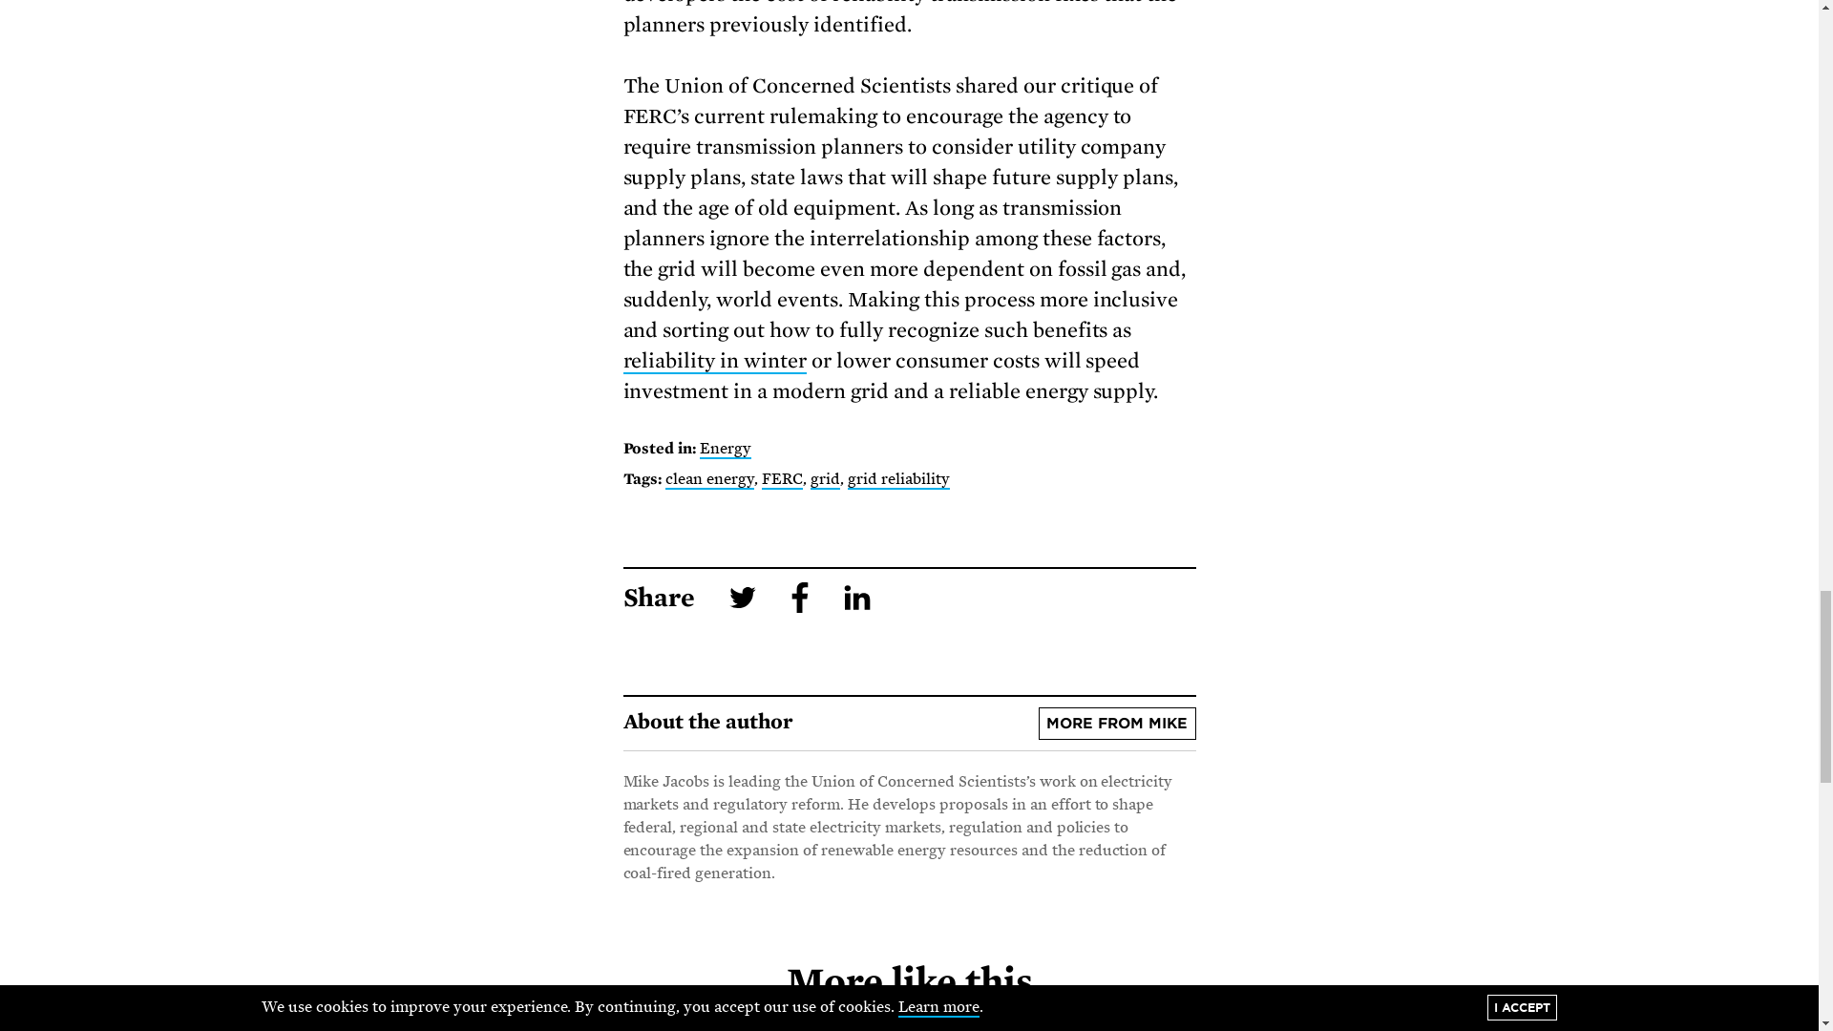  What do you see at coordinates (1117, 724) in the screenshot?
I see `MORE FROM MIKE` at bounding box center [1117, 724].